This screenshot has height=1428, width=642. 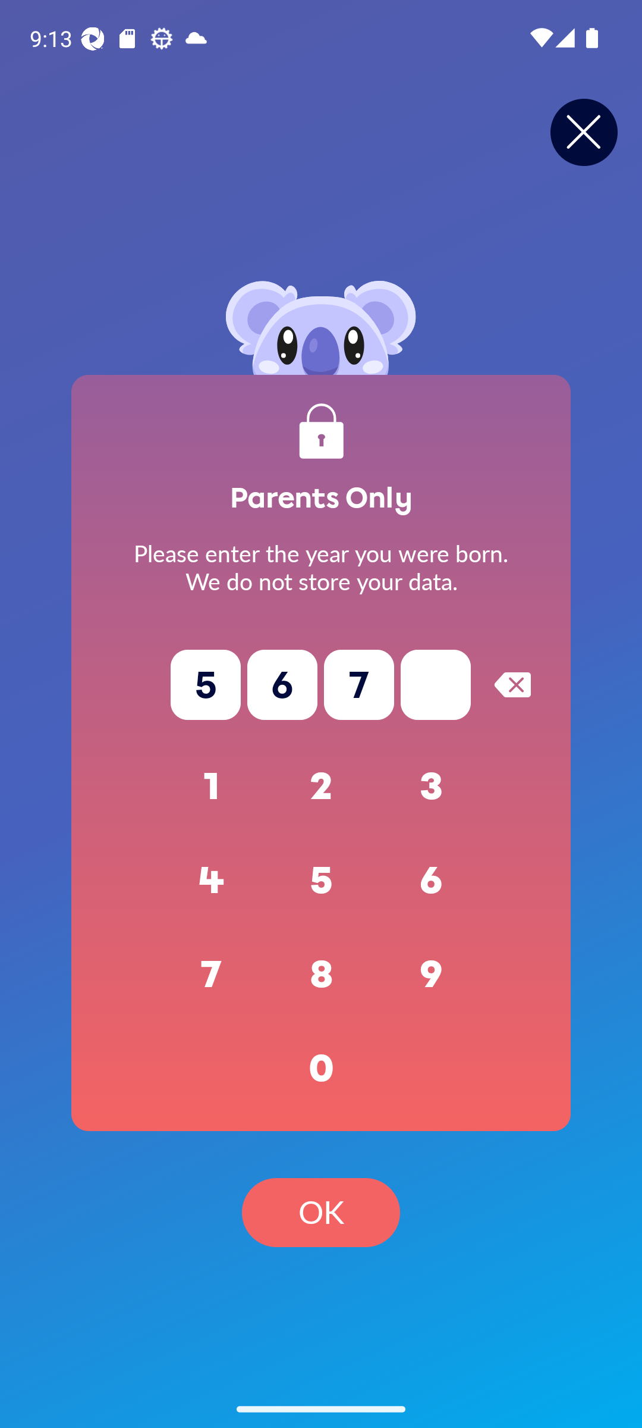 What do you see at coordinates (212, 787) in the screenshot?
I see `1` at bounding box center [212, 787].